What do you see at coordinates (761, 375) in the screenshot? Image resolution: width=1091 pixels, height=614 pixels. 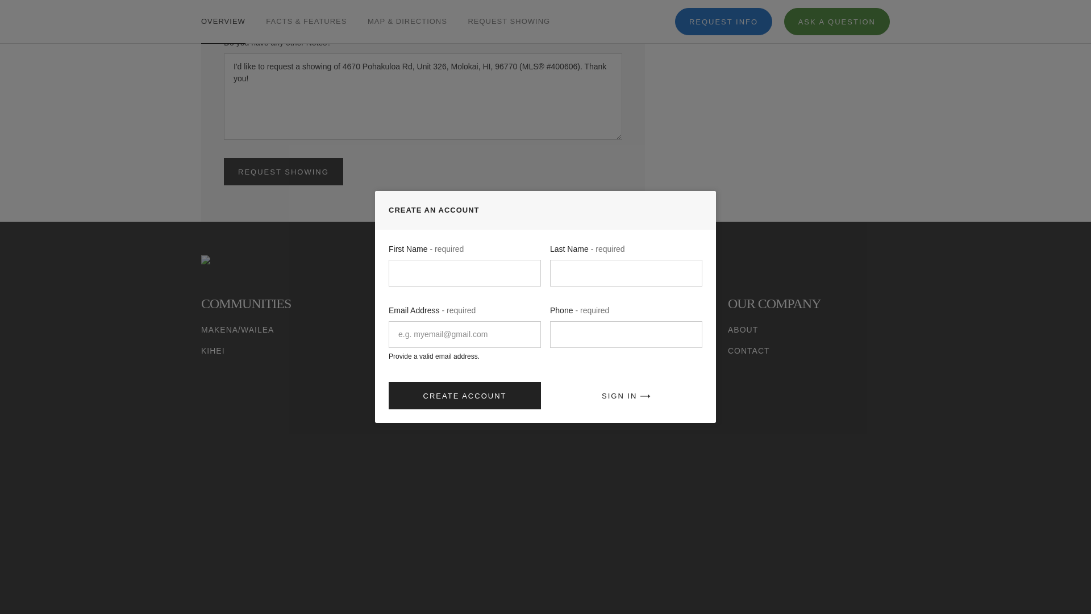 I see `TWITTER` at bounding box center [761, 375].